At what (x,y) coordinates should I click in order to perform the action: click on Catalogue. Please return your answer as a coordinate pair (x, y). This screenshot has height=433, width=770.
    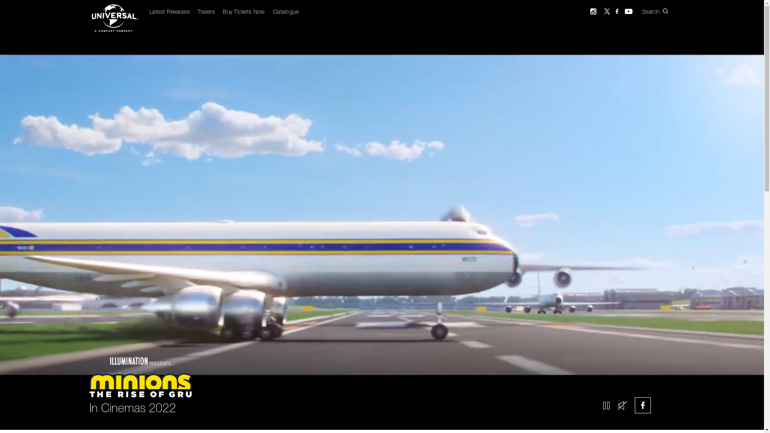
    Looking at the image, I should click on (286, 12).